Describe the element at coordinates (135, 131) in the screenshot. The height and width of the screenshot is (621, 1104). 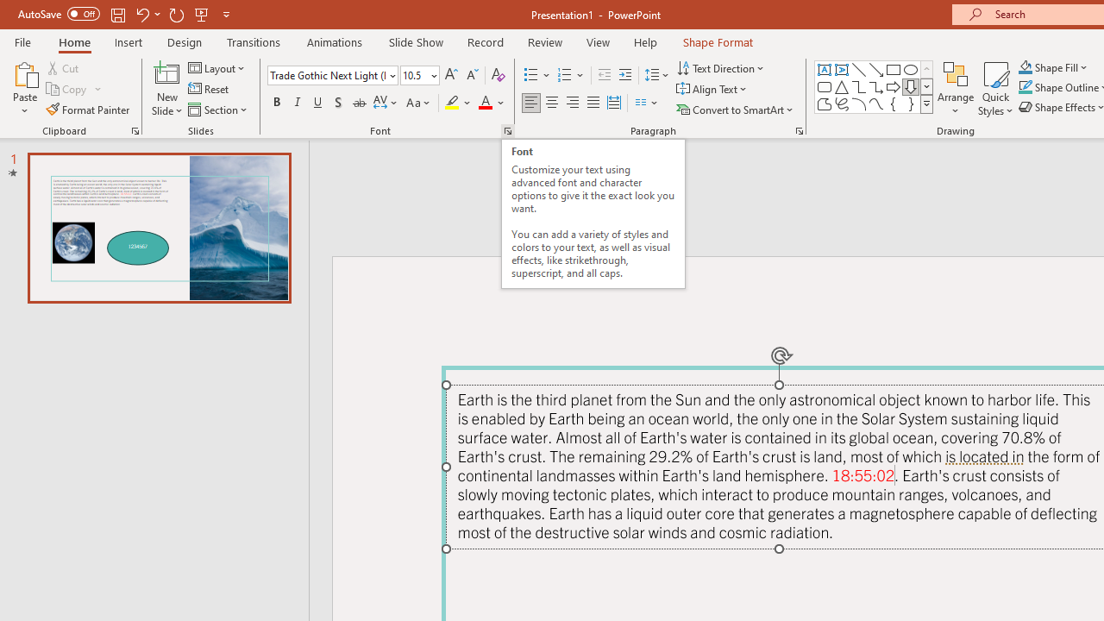
I see `Office Clipboard...` at that location.